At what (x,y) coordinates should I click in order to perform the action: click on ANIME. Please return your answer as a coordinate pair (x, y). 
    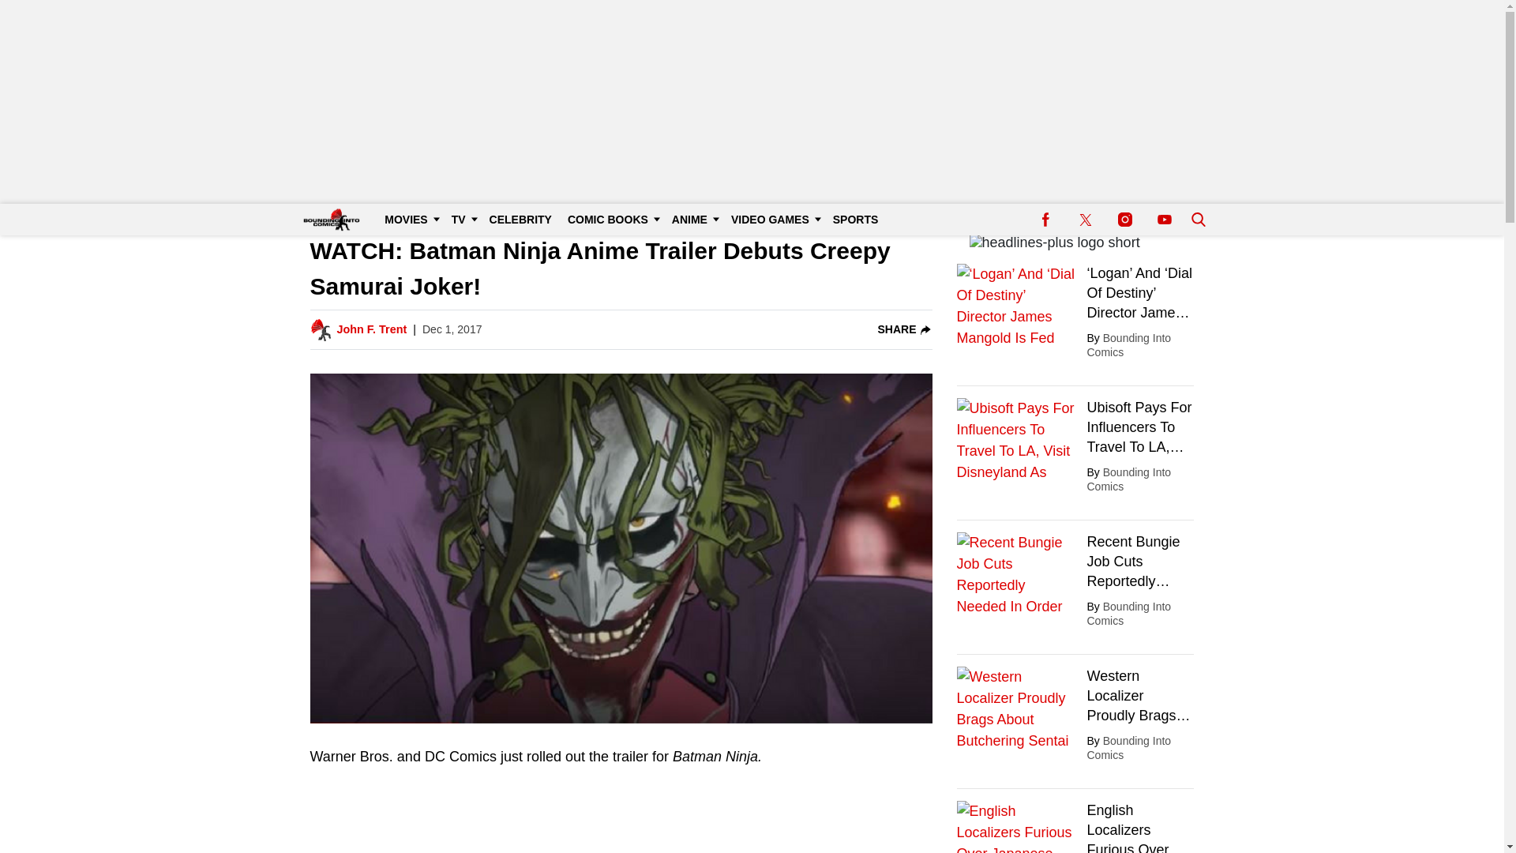
    Looking at the image, I should click on (693, 220).